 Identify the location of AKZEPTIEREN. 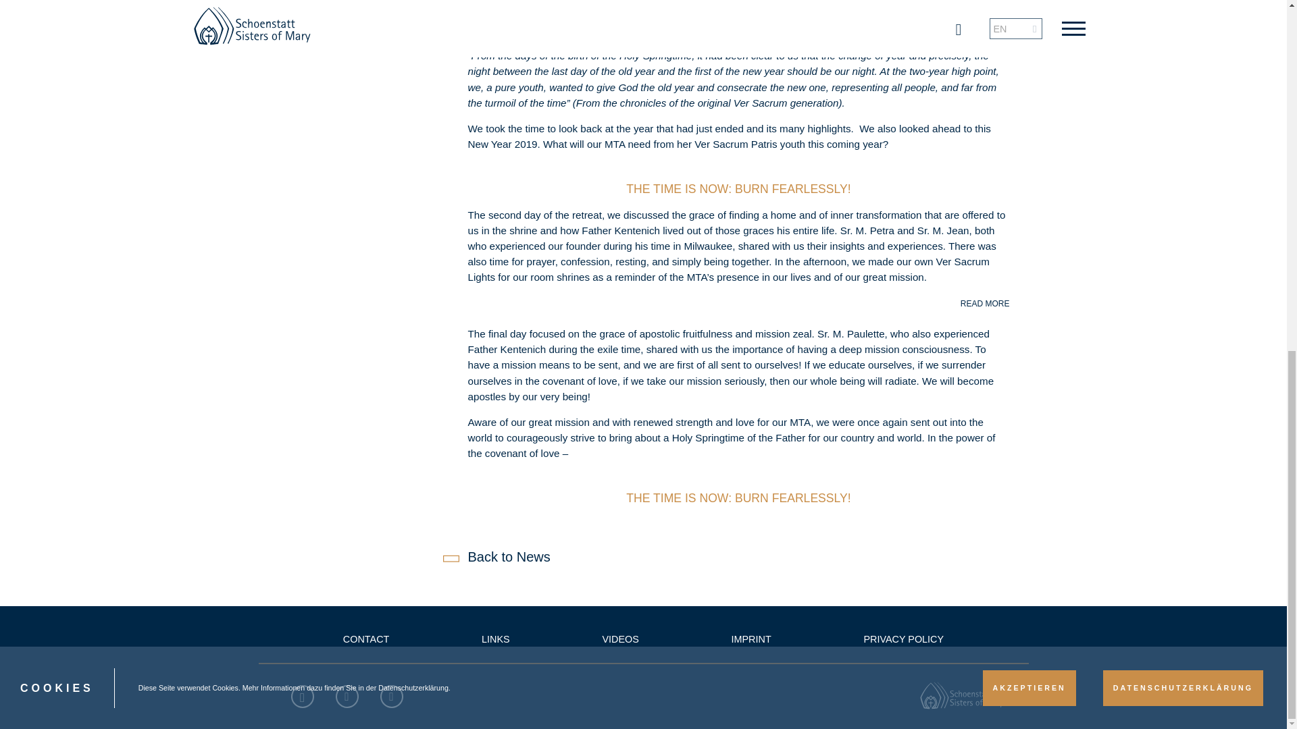
(1029, 16).